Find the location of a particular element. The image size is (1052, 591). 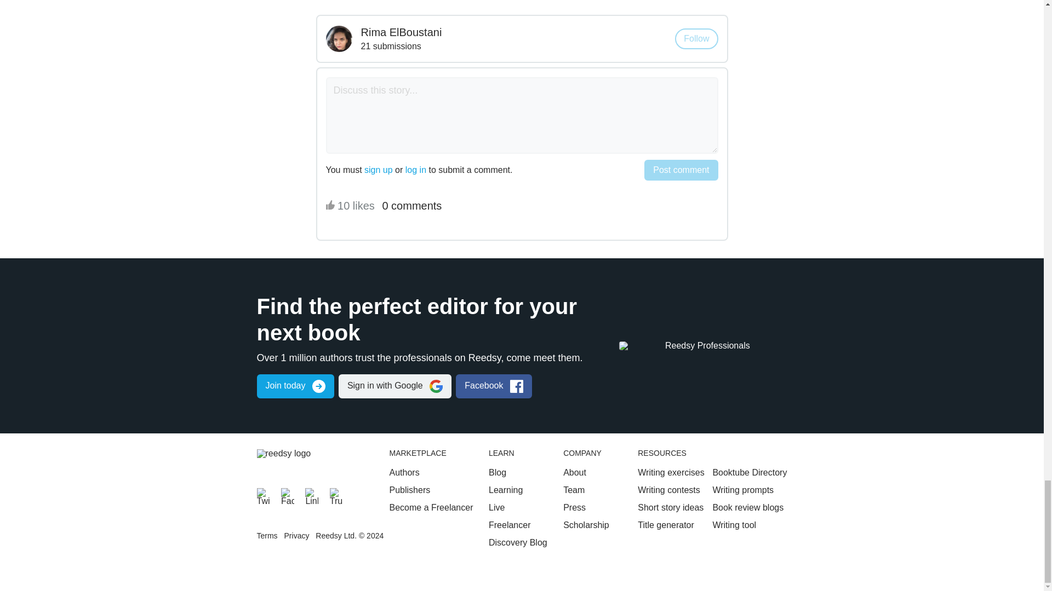

Sign in with Facebook is located at coordinates (494, 386).